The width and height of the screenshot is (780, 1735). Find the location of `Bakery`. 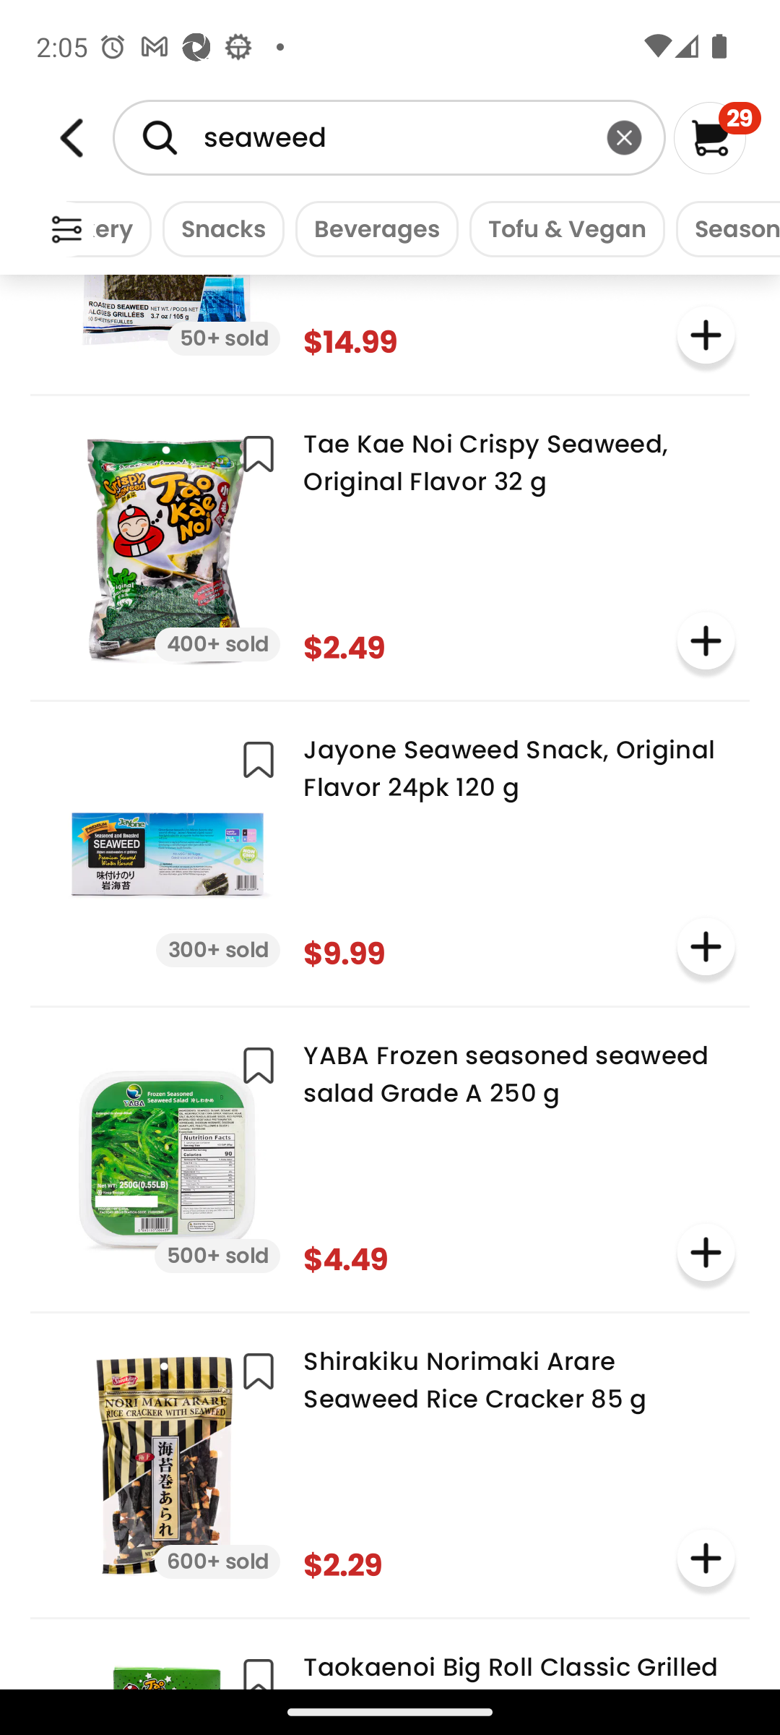

Bakery is located at coordinates (108, 228).